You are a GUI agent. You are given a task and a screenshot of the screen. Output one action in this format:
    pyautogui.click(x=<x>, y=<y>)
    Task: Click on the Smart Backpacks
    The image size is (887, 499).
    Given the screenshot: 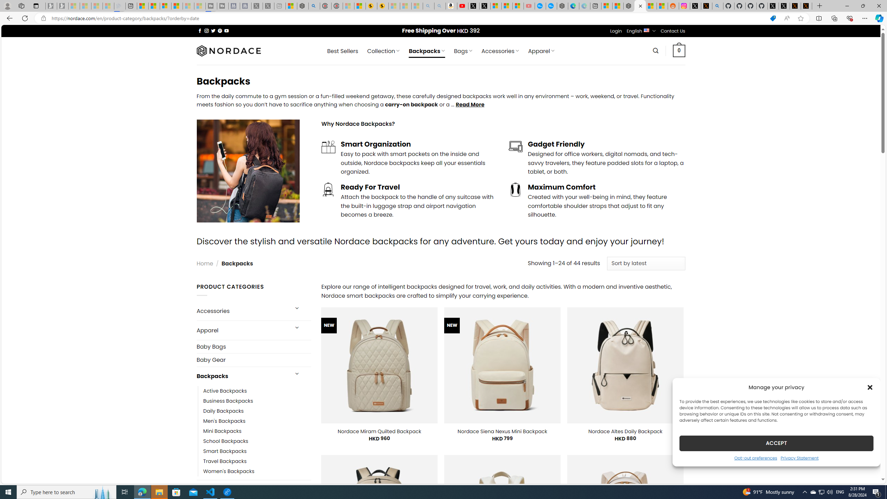 What is the action you would take?
    pyautogui.click(x=257, y=451)
    